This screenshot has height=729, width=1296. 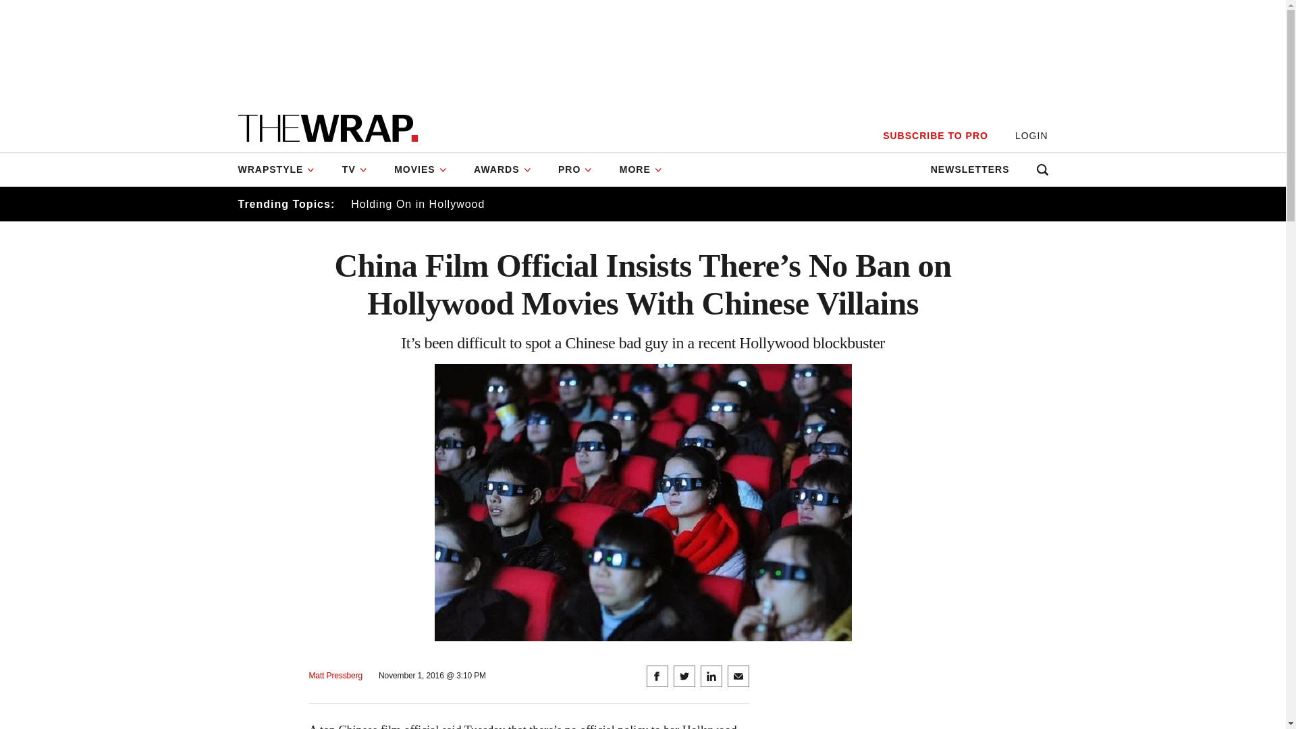 I want to click on PRO, so click(x=575, y=169).